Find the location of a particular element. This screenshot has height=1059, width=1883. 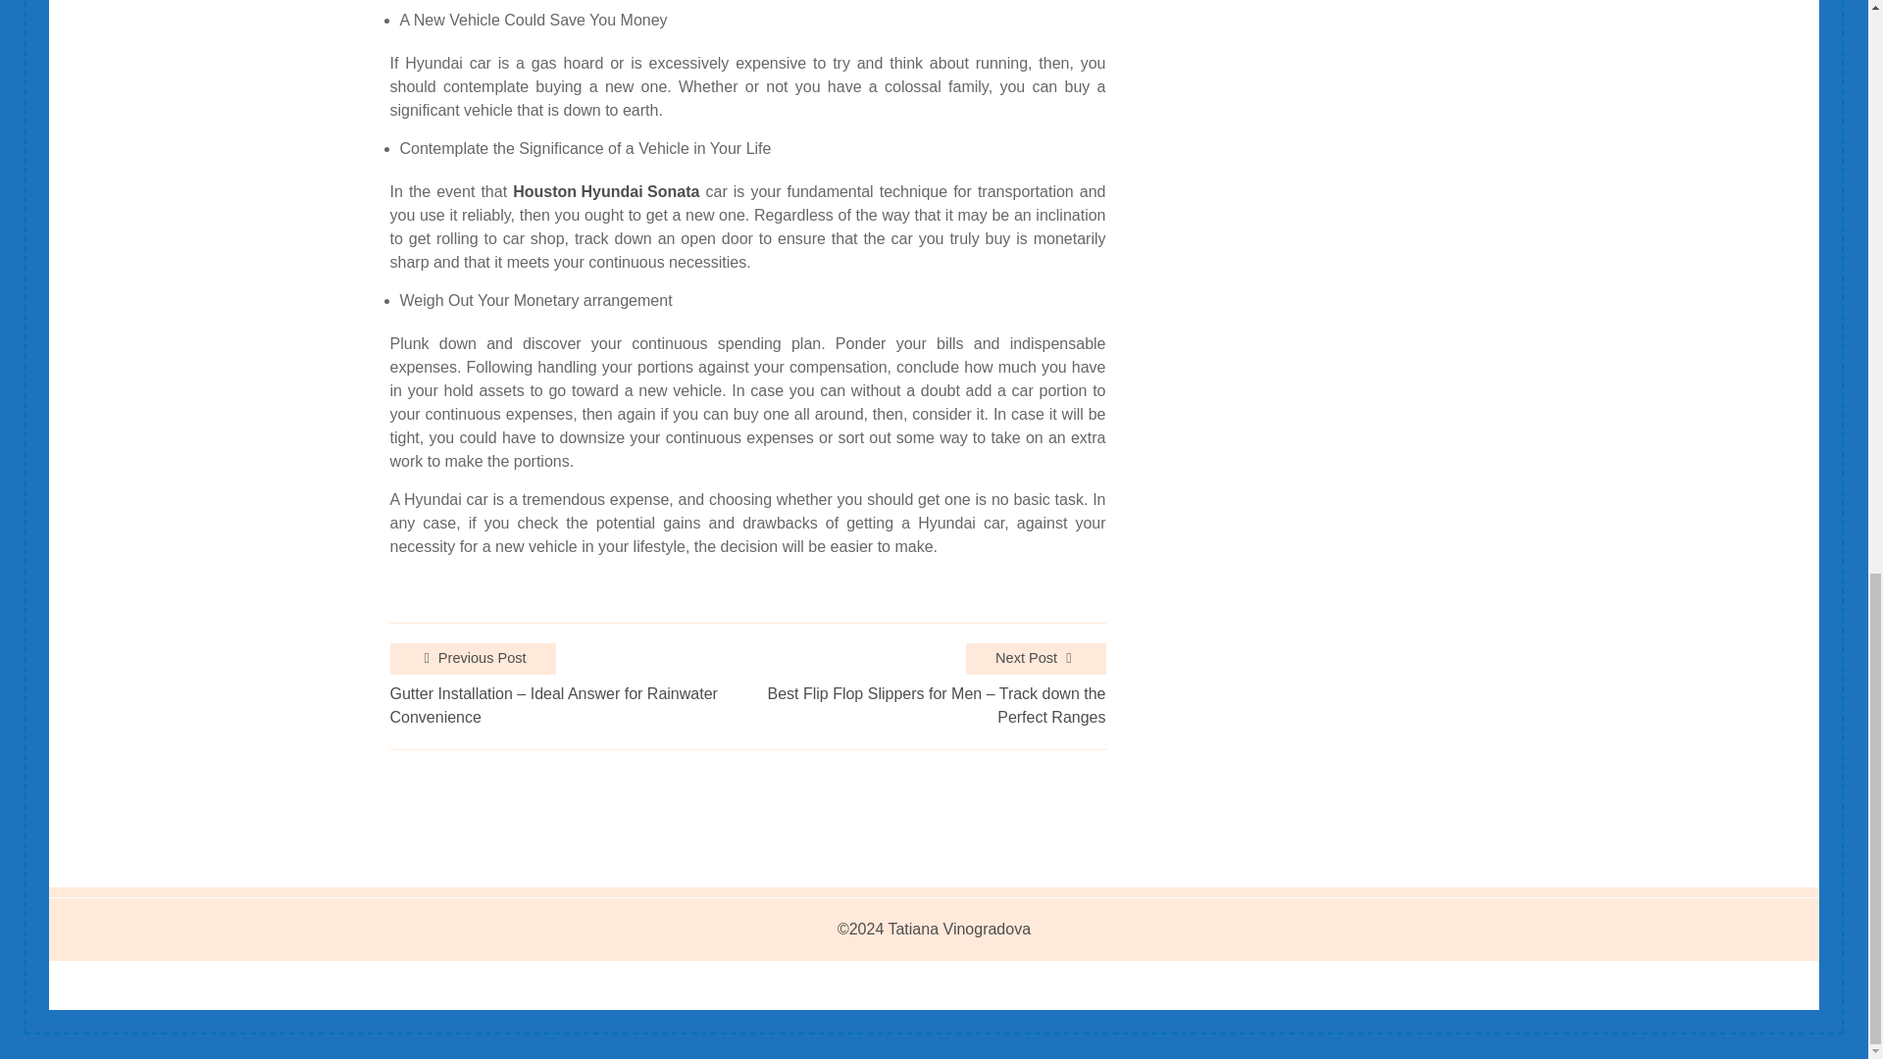

Next Post is located at coordinates (1036, 658).